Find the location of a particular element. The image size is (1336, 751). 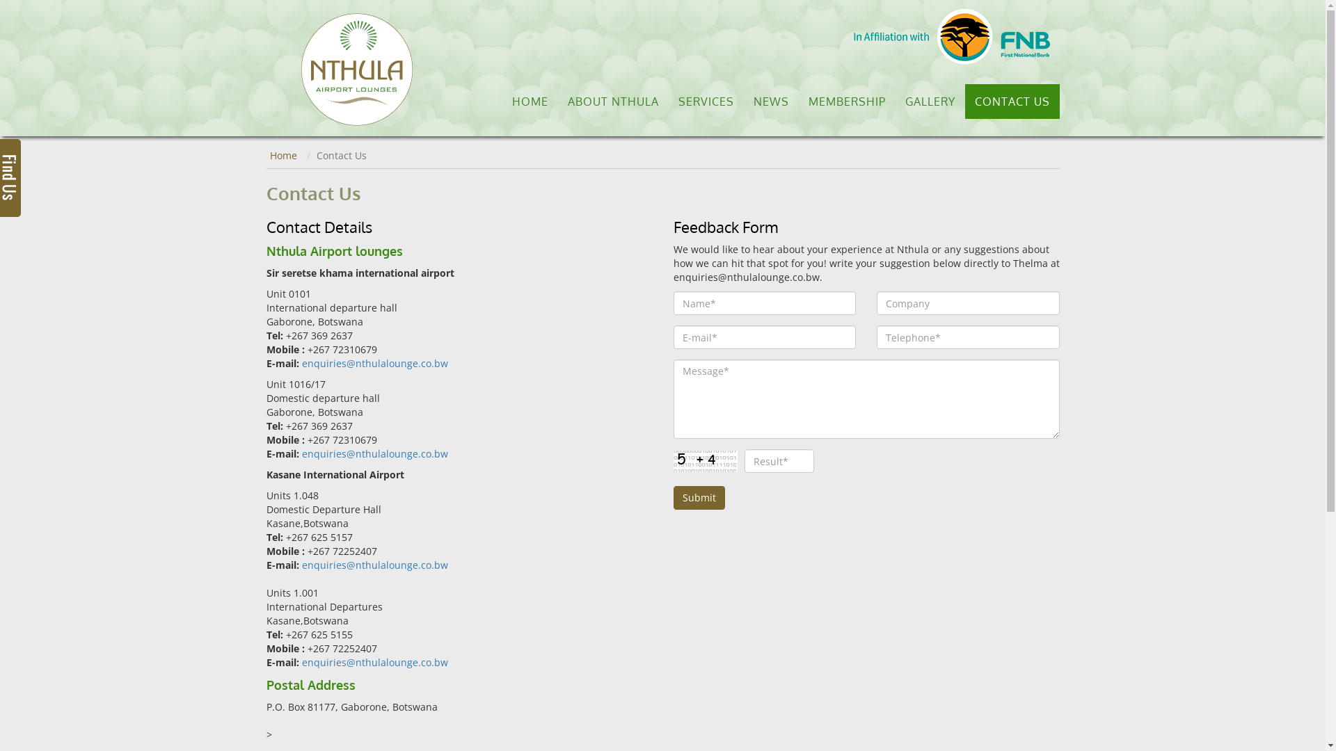

HOME is located at coordinates (530, 102).